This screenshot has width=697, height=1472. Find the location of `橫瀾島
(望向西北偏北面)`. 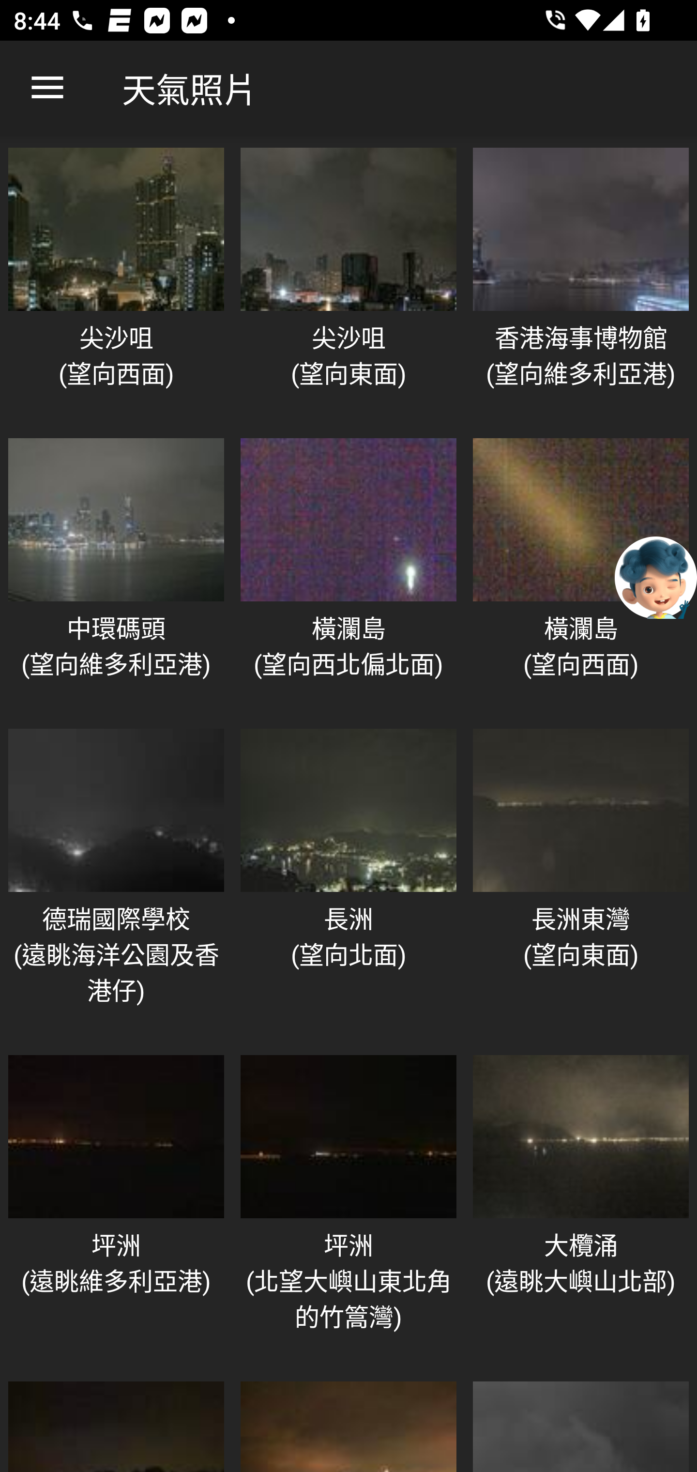

橫瀾島
(望向西北偏北面) is located at coordinates (348, 573).